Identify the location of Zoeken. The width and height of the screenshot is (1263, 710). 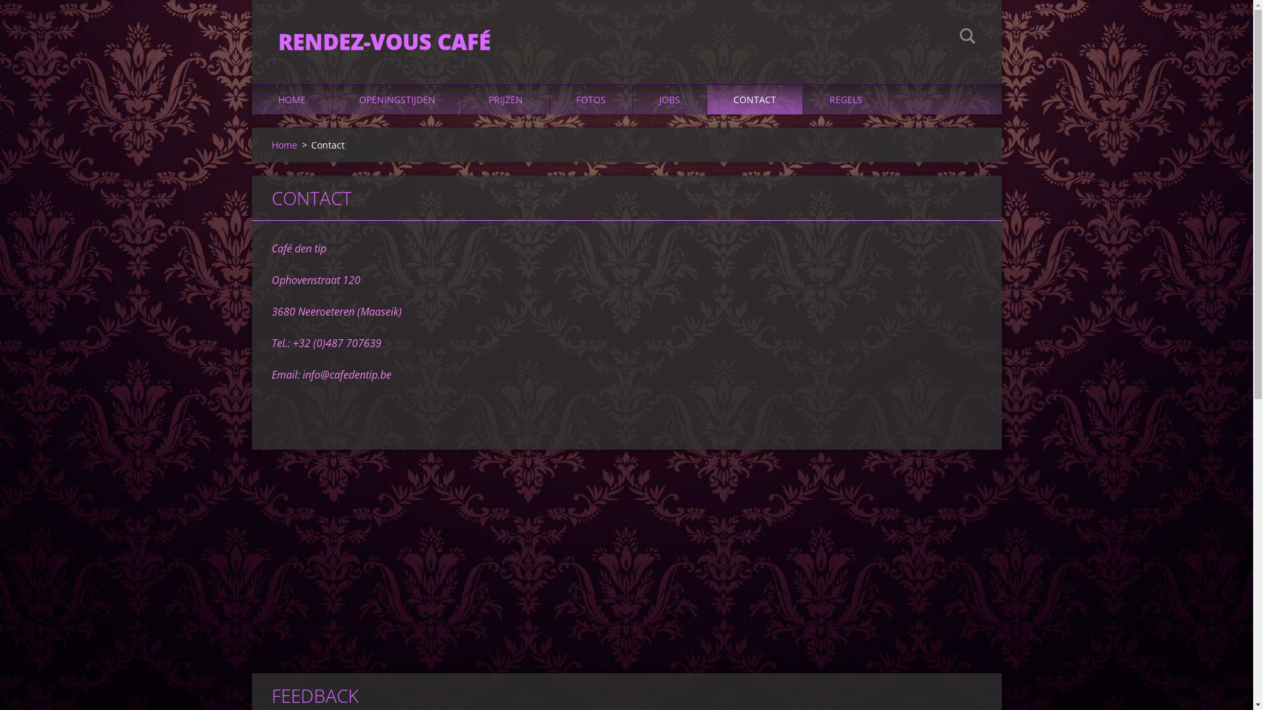
(967, 38).